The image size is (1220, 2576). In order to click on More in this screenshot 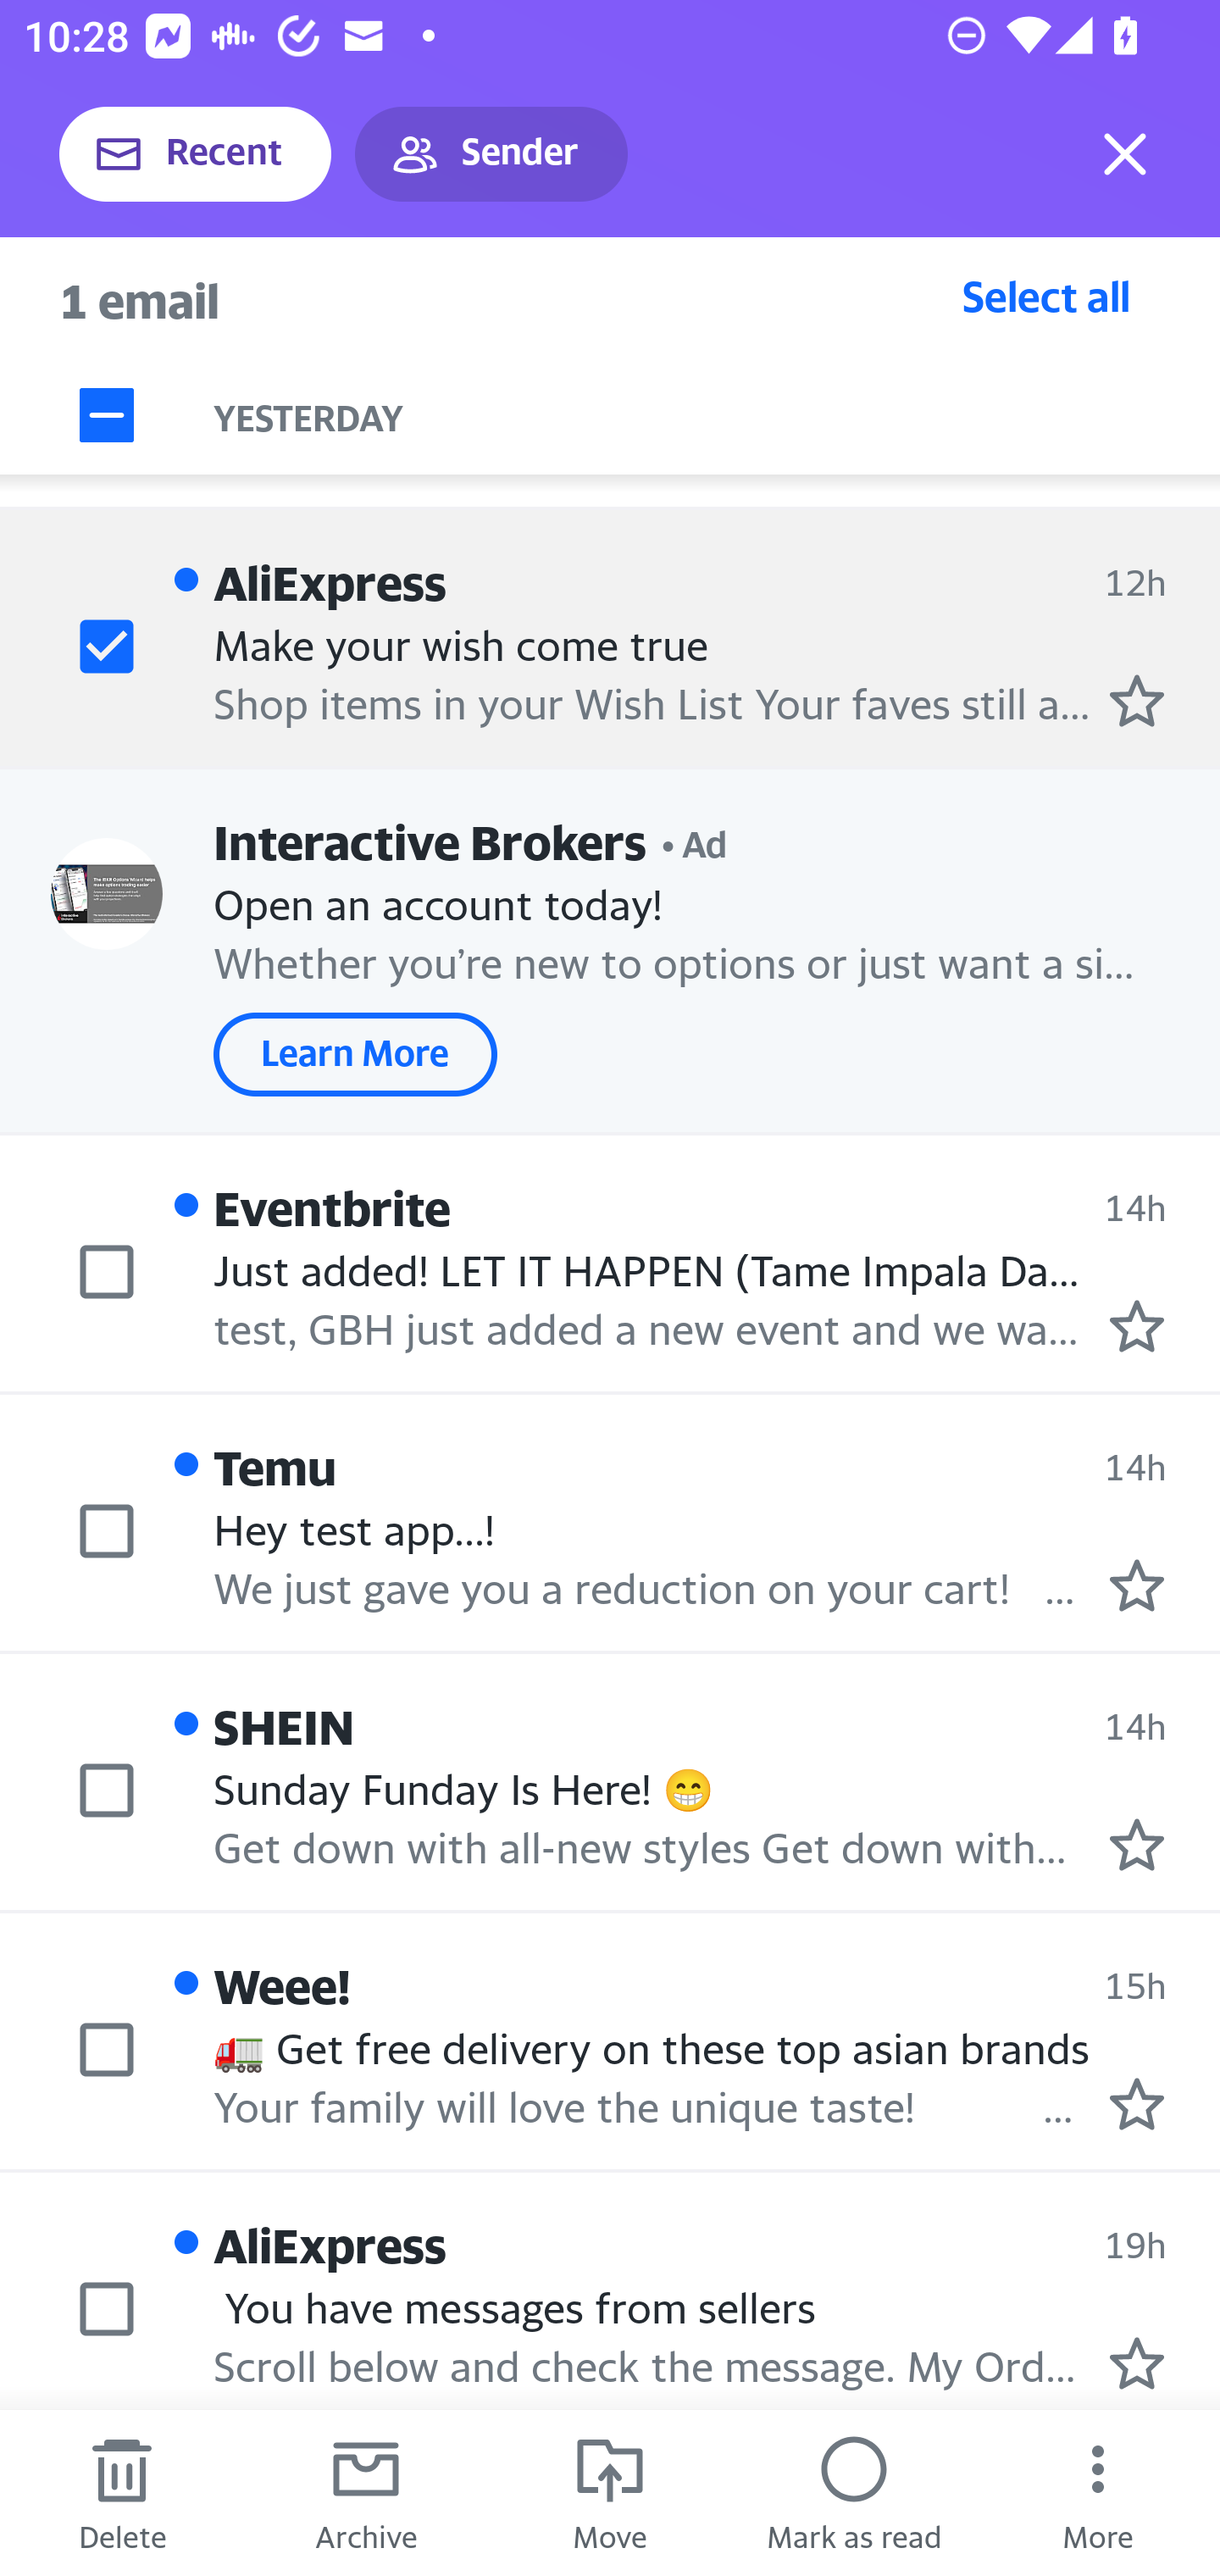, I will do `click(1098, 2493)`.